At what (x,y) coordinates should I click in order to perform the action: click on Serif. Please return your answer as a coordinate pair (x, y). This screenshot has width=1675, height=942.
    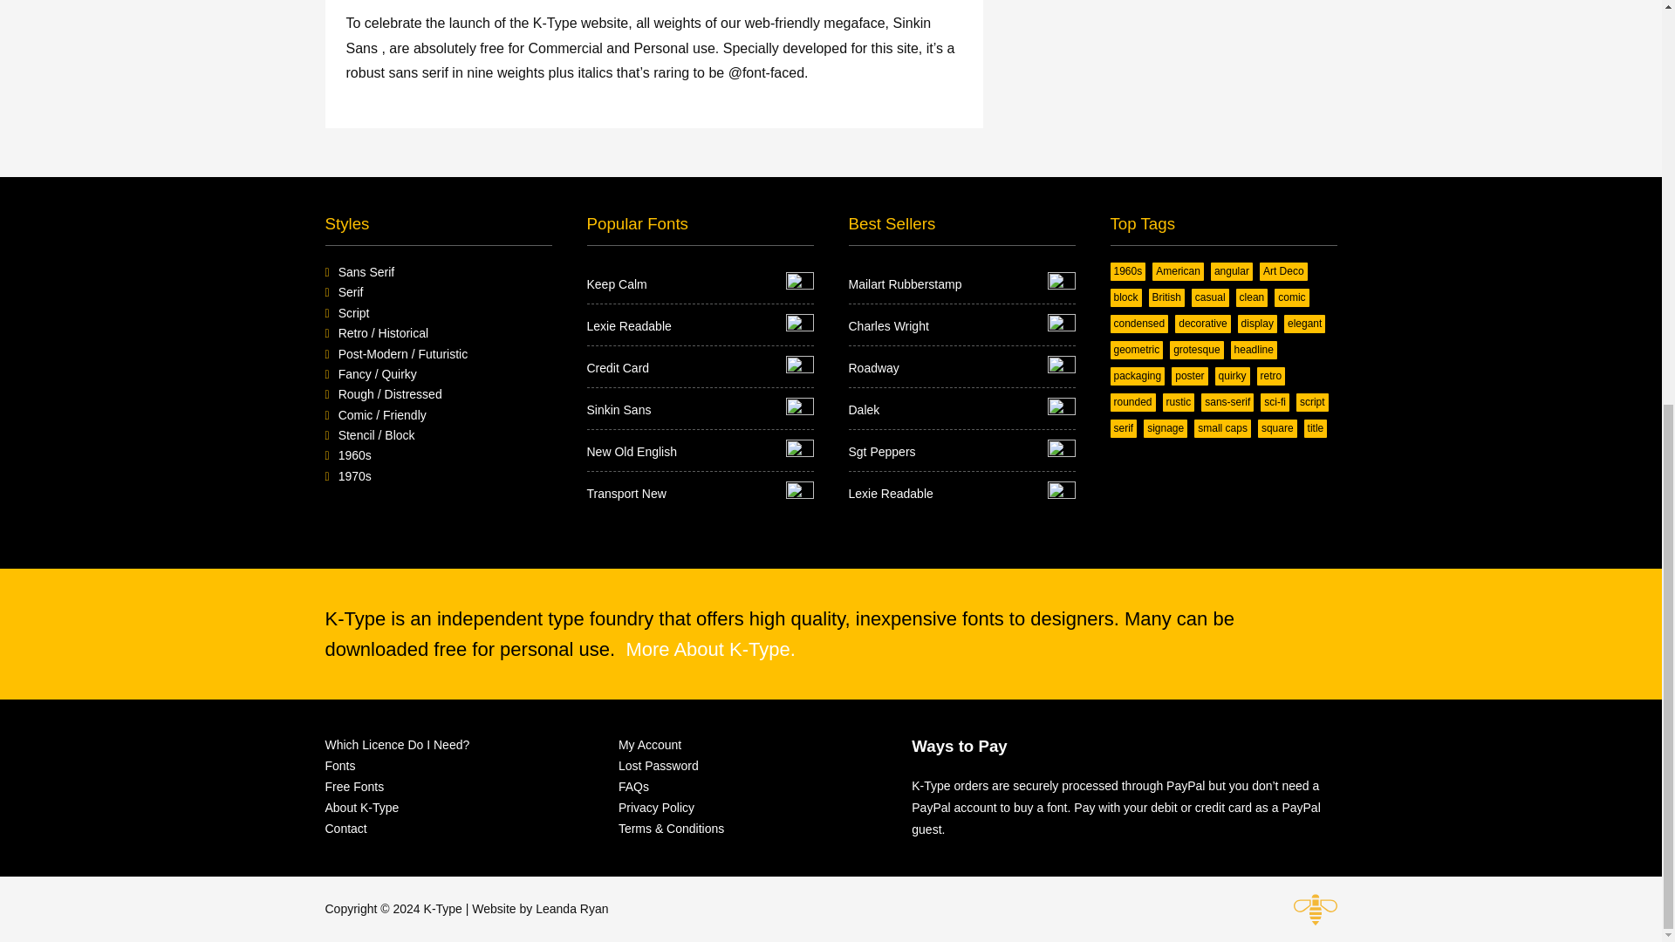
    Looking at the image, I should click on (351, 292).